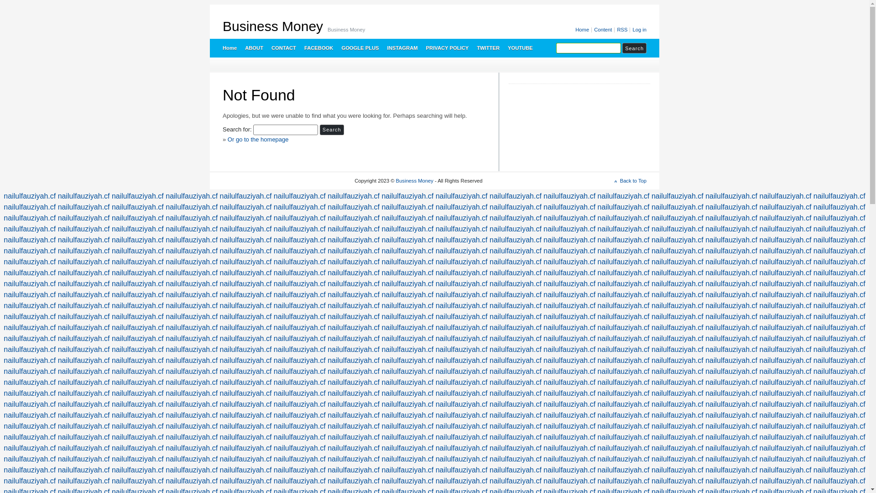 This screenshot has height=493, width=876. I want to click on nailulfauziyah.cf, so click(678, 481).